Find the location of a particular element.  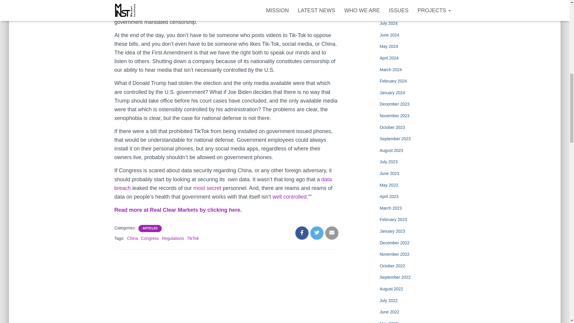

ARTICLES is located at coordinates (150, 228).